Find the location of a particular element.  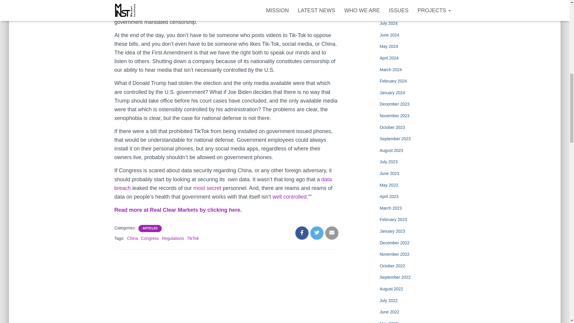

ARTICLES is located at coordinates (150, 228).